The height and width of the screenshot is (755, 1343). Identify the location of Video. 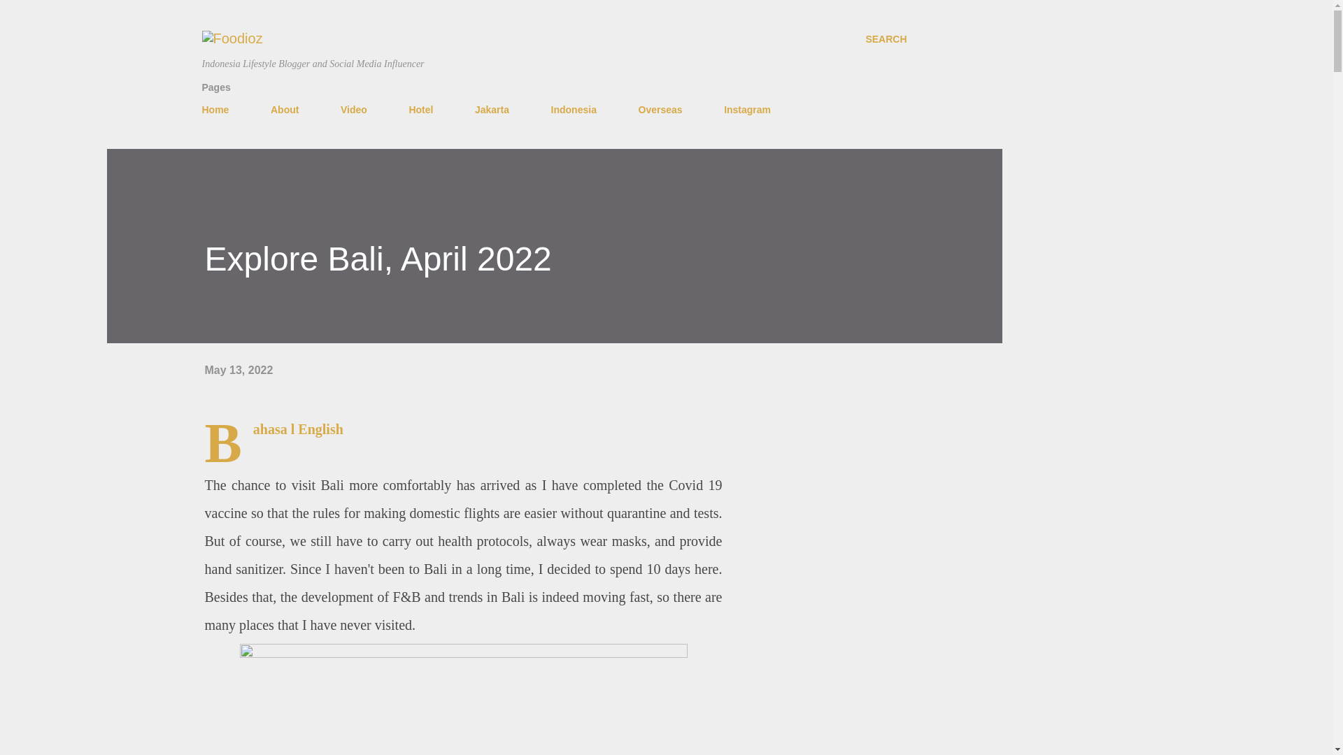
(354, 110).